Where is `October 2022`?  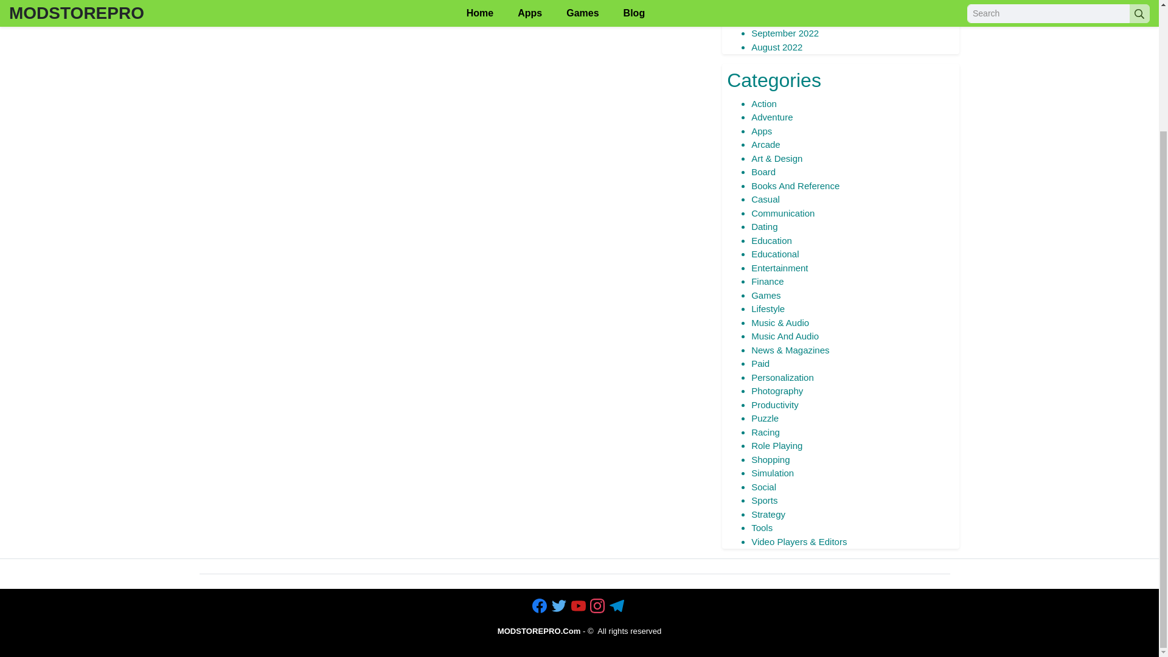
October 2022 is located at coordinates (779, 19).